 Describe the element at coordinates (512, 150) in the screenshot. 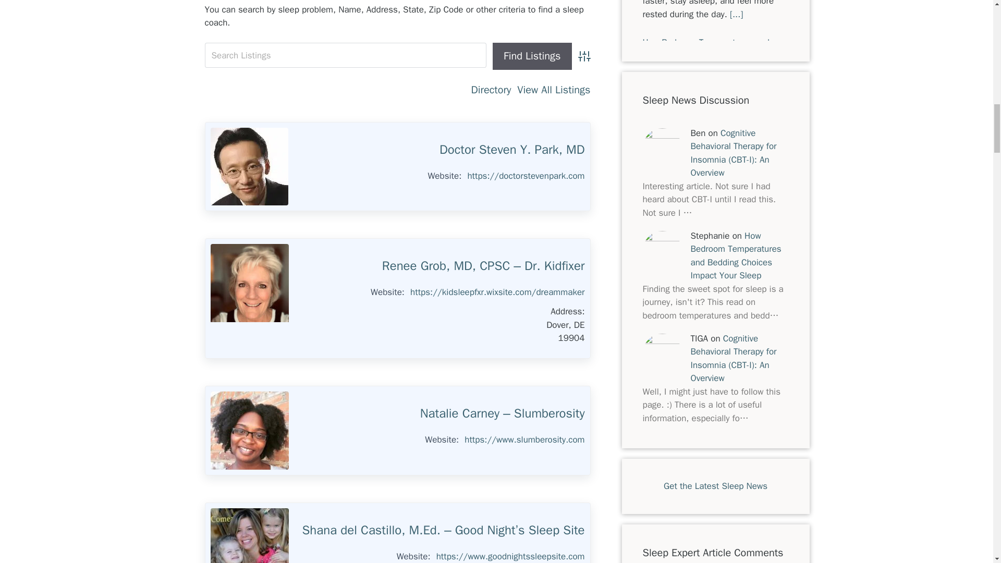

I see `Doctor Steven Y. Park, MD` at that location.